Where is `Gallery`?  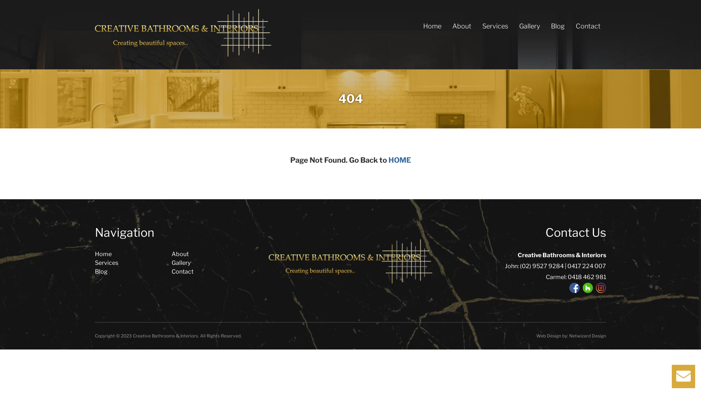
Gallery is located at coordinates (529, 26).